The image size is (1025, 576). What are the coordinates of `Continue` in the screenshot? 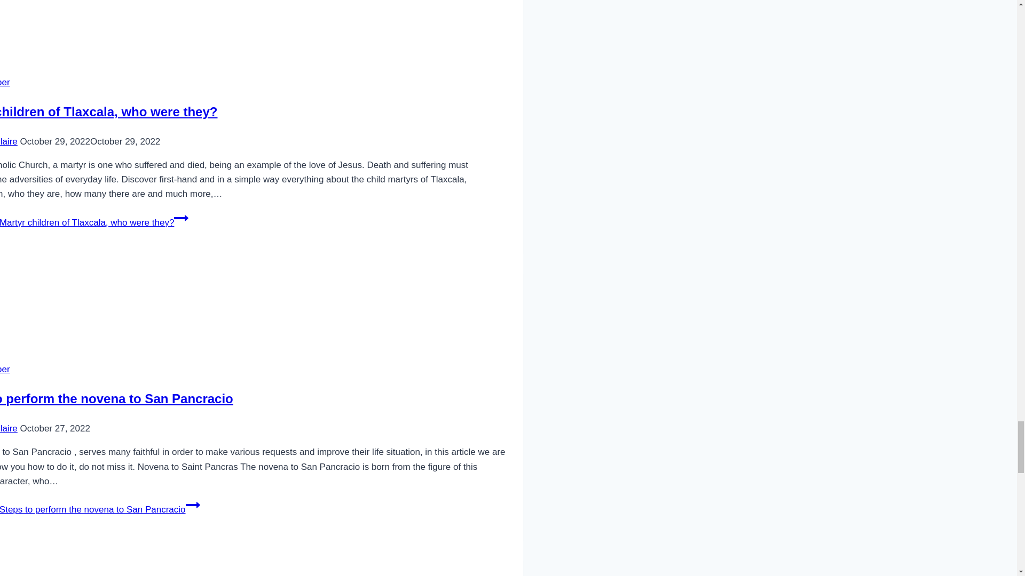 It's located at (182, 218).